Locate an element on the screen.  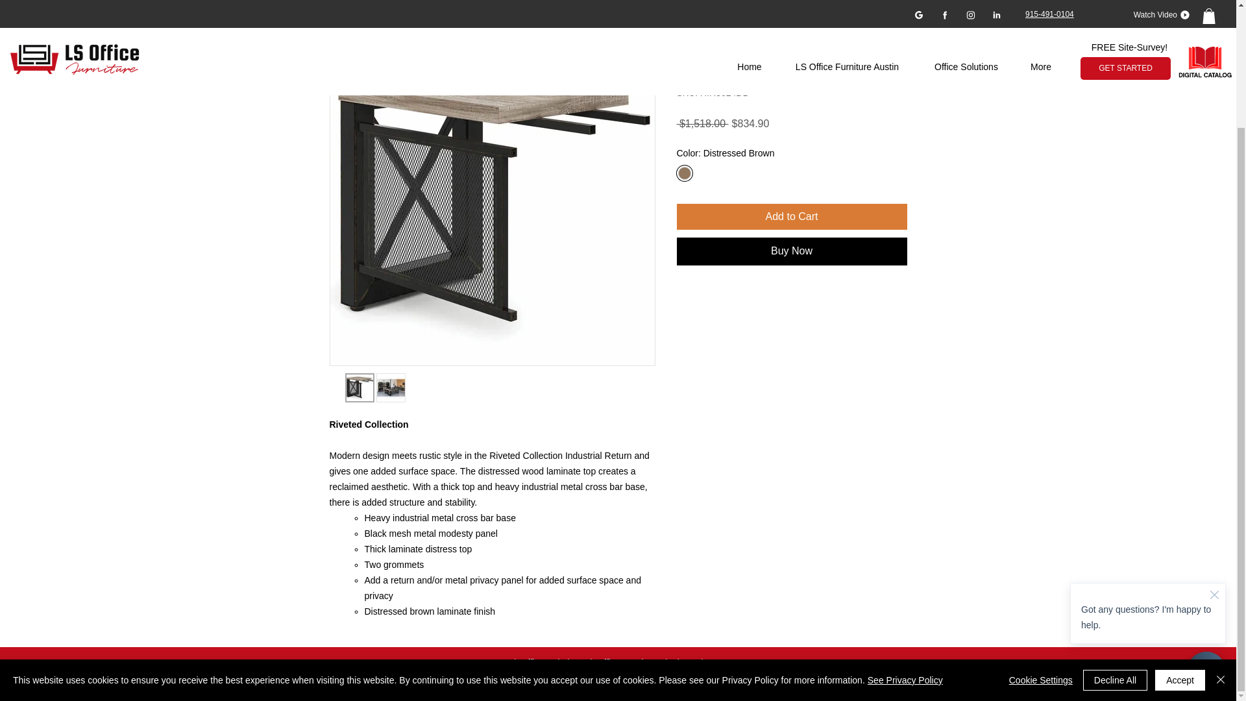
Privacy Policy is located at coordinates (764, 683).